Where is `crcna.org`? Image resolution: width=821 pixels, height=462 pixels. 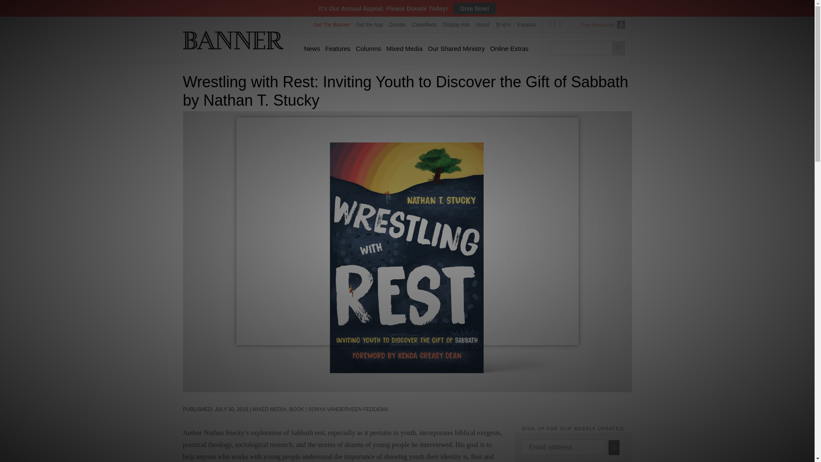
crcna.org is located at coordinates (620, 24).